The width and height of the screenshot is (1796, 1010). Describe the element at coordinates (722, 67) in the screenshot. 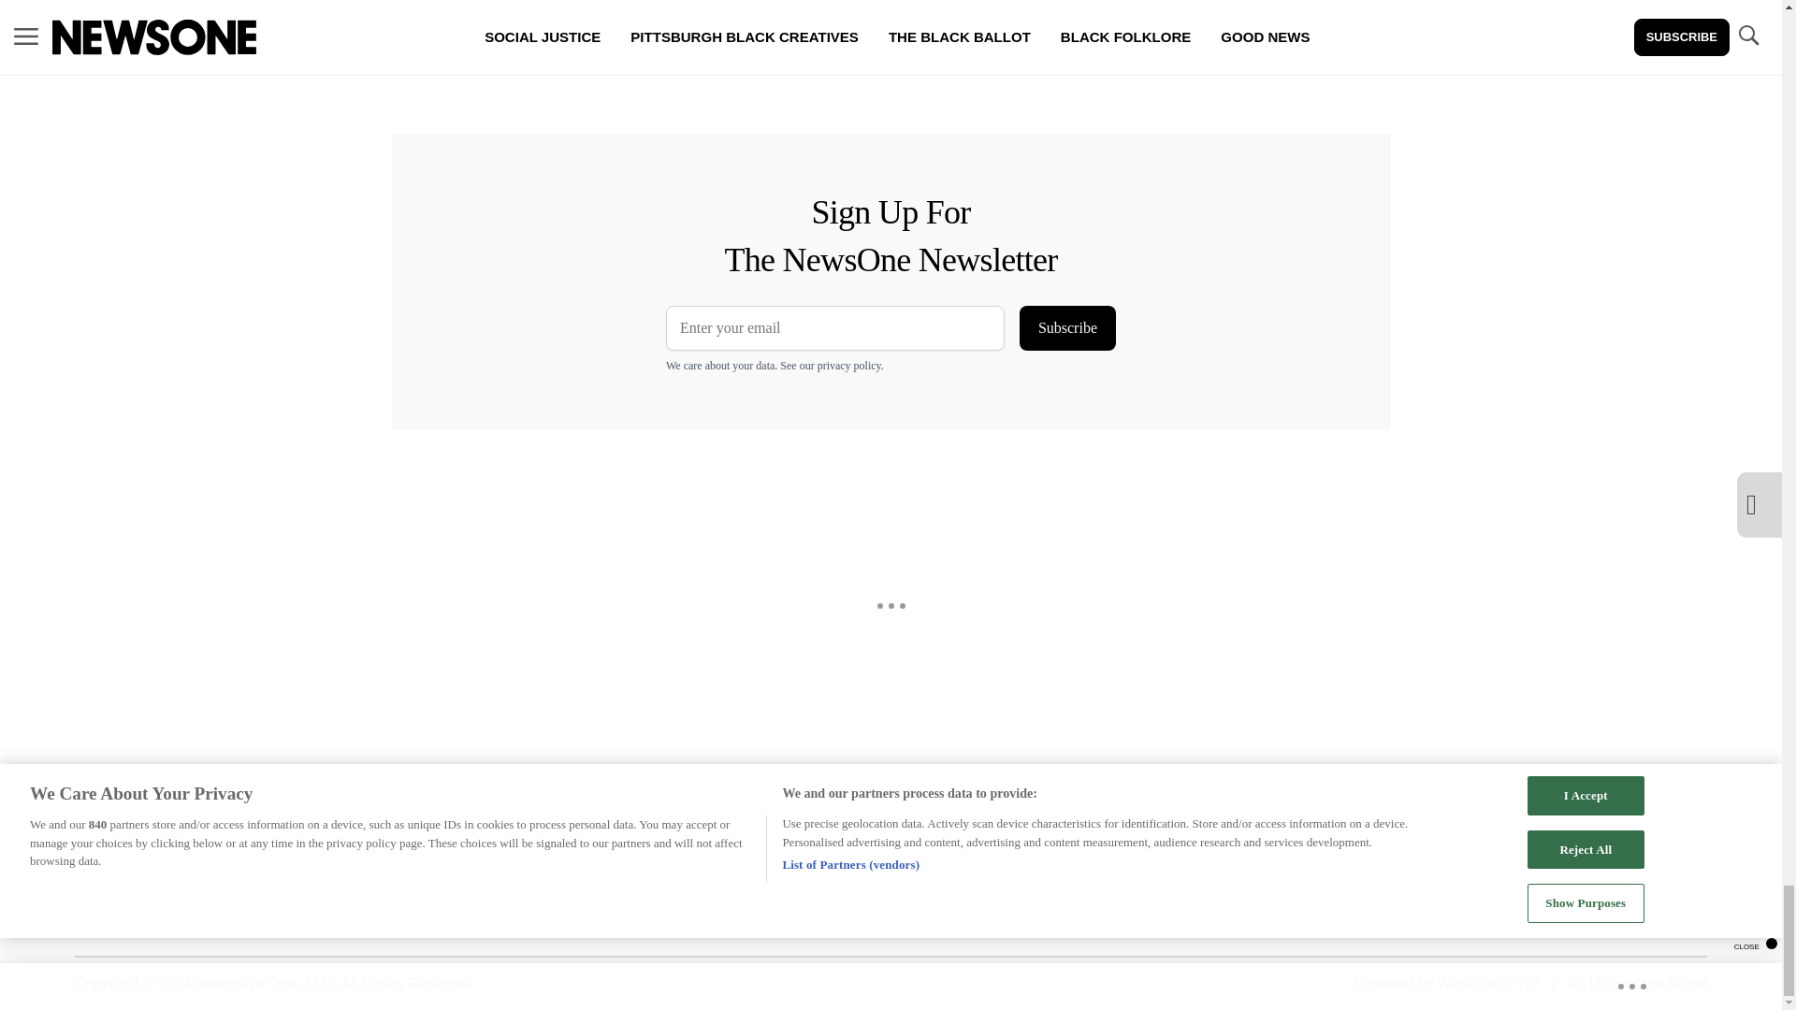

I see `Vuukle Comments Widget` at that location.